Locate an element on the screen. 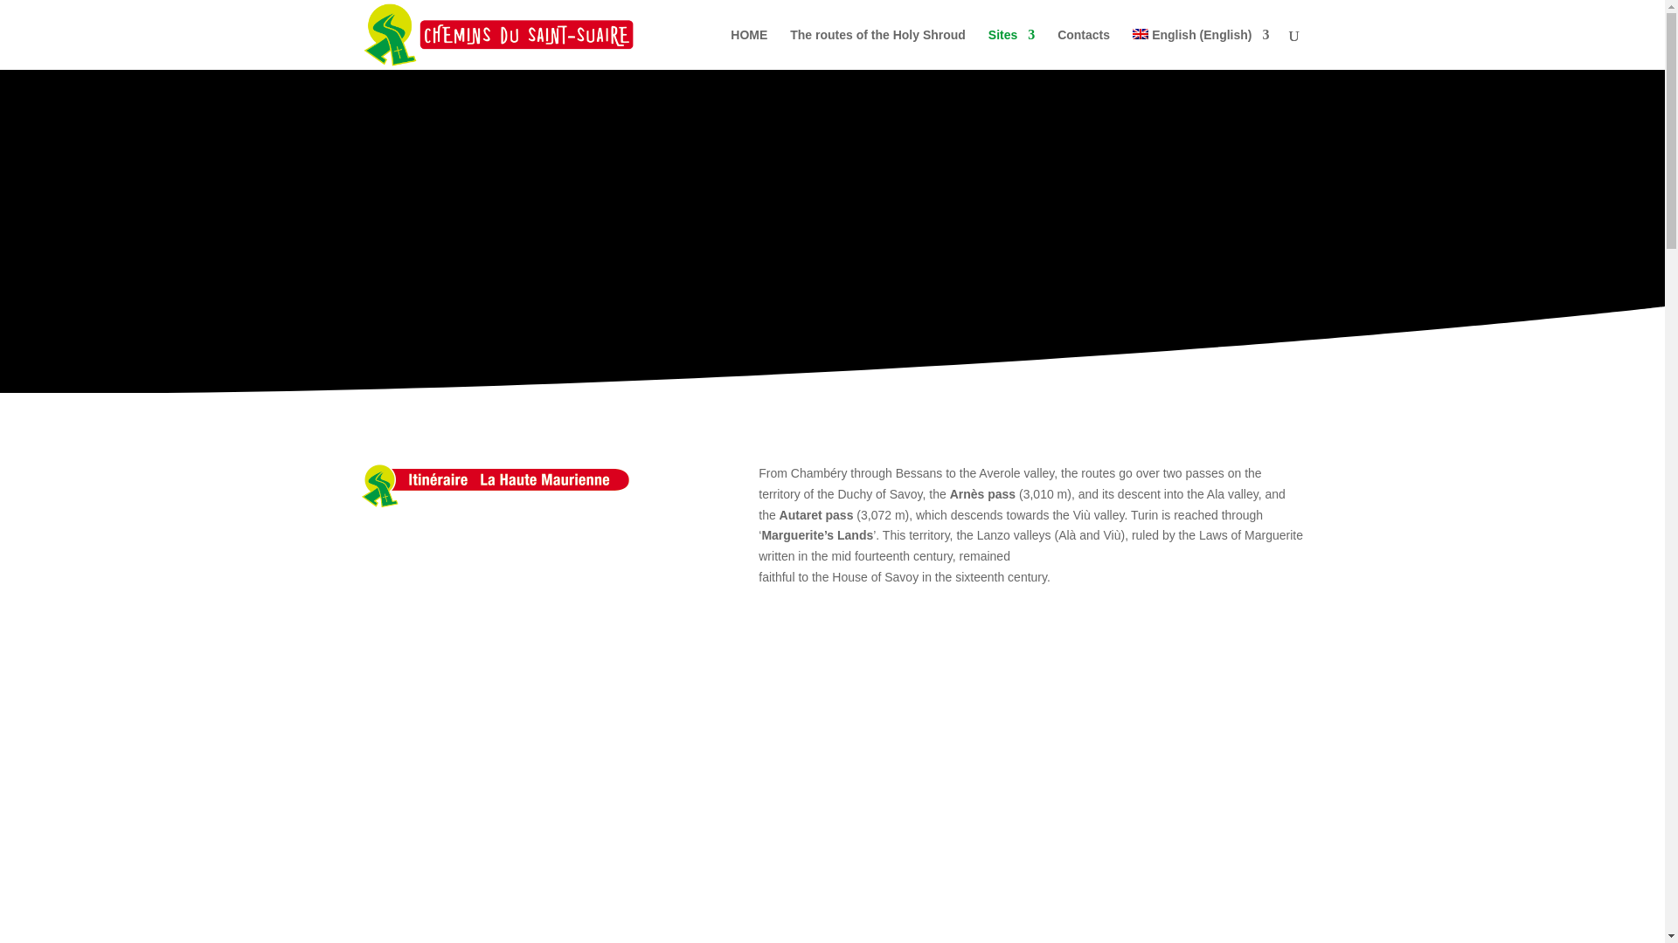 The height and width of the screenshot is (943, 1678). Contacts is located at coordinates (1083, 49).